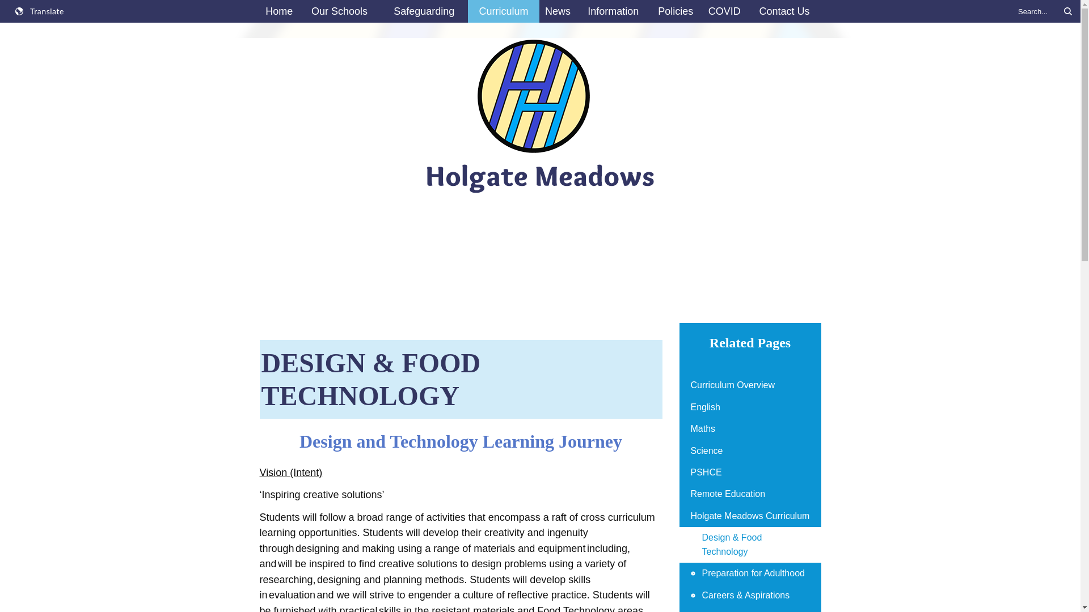  I want to click on Safeguarding, so click(424, 11).